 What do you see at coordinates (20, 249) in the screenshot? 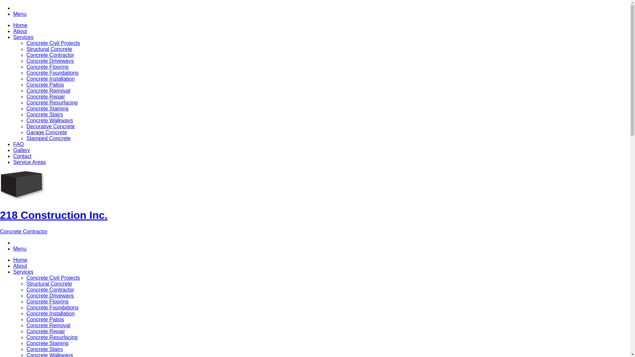
I see `Menu` at bounding box center [20, 249].